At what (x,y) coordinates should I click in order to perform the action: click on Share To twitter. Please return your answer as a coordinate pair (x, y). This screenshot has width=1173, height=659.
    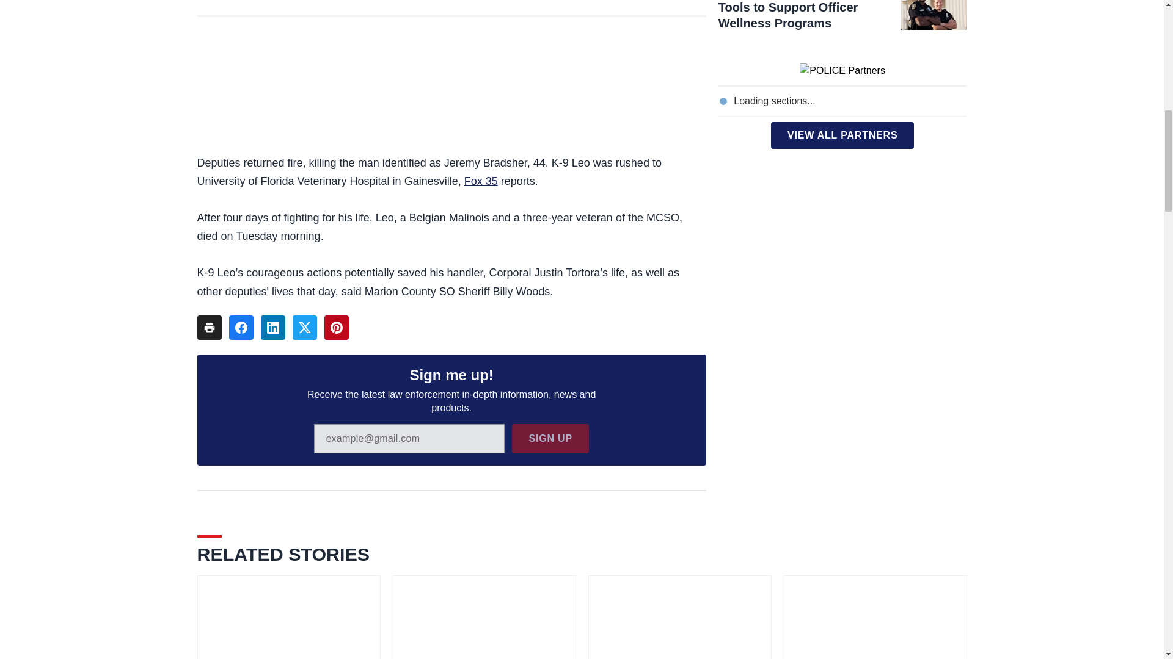
    Looking at the image, I should click on (304, 328).